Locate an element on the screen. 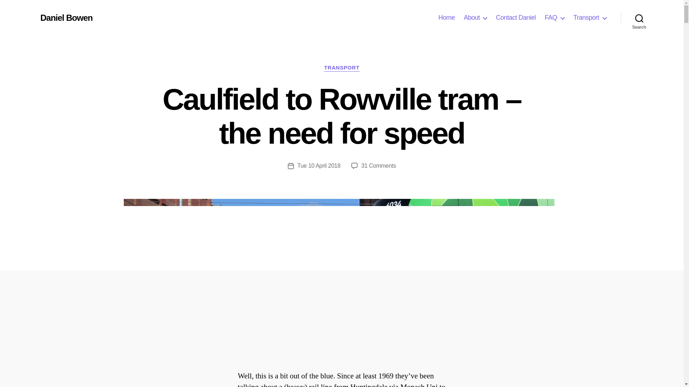 This screenshot has height=387, width=689. TRANSPORT is located at coordinates (341, 68).